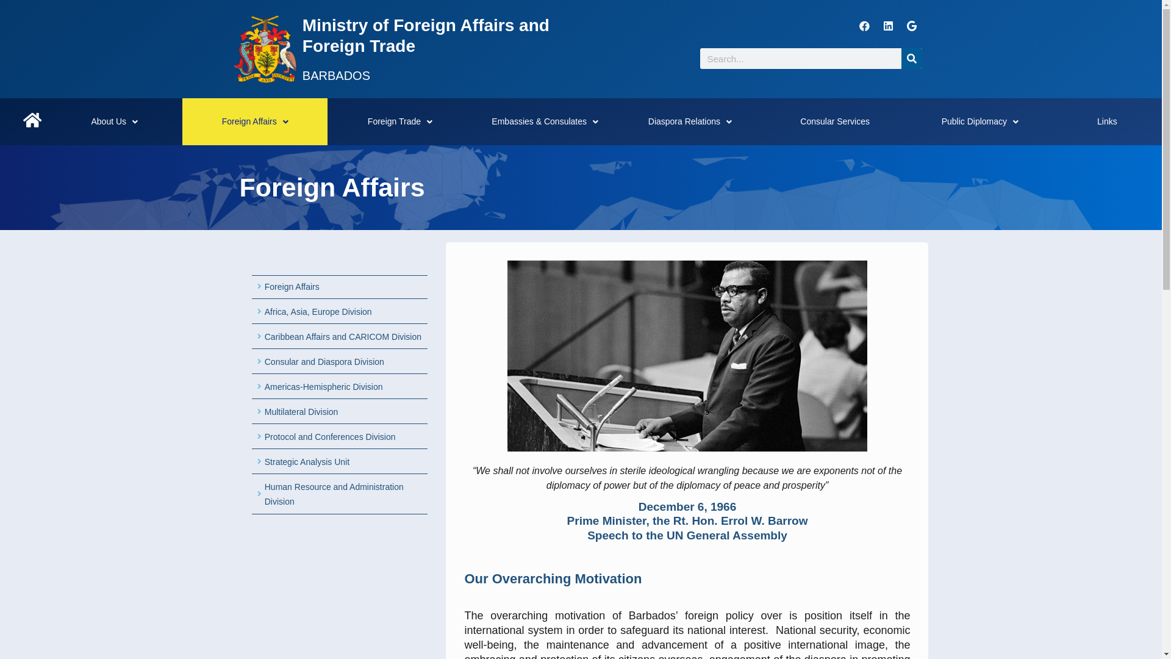 The height and width of the screenshot is (659, 1171). I want to click on Foreign Trade, so click(400, 122).